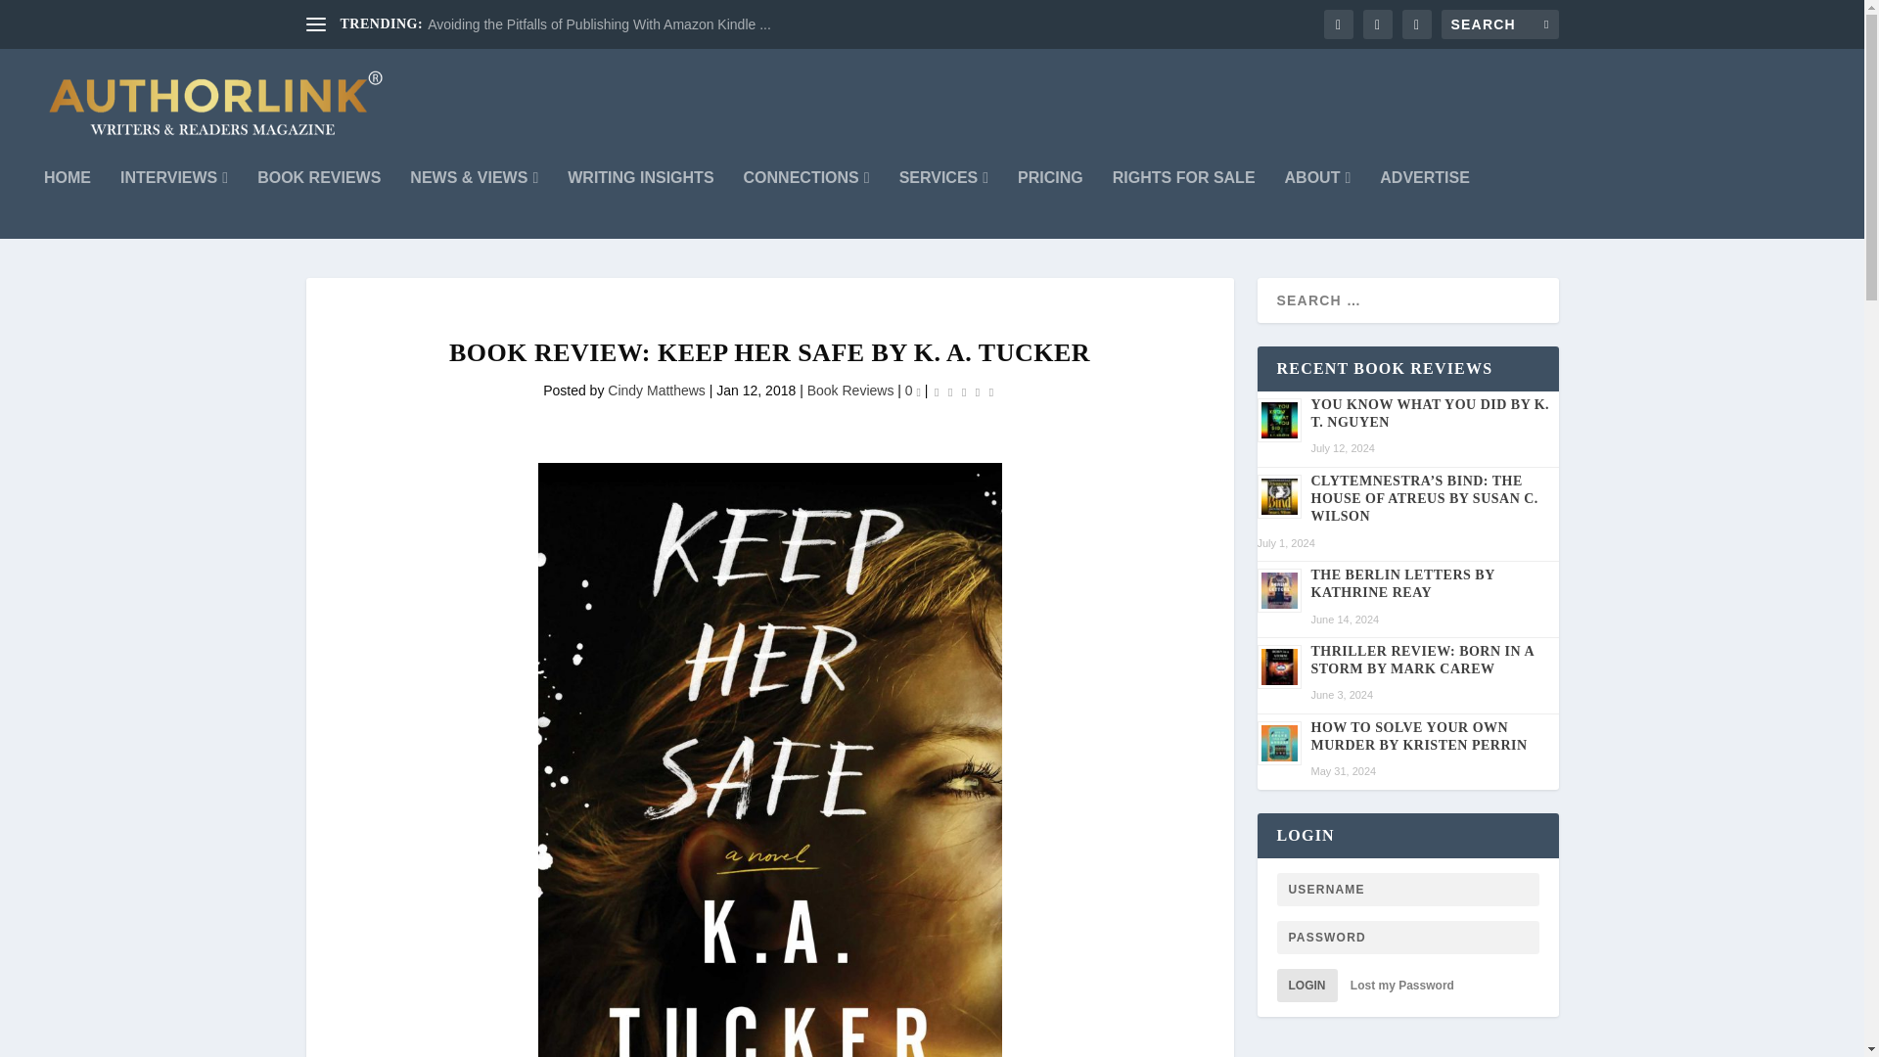 This screenshot has width=1879, height=1057. Describe the element at coordinates (1499, 23) in the screenshot. I see `Search for:` at that location.